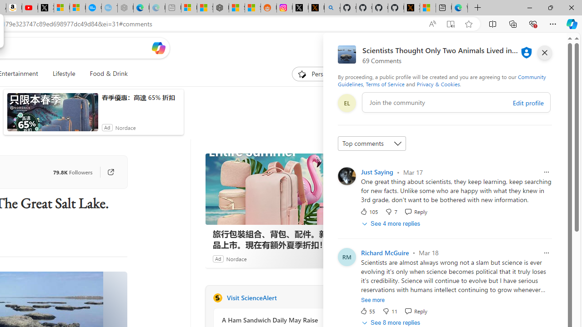 The width and height of the screenshot is (582, 327). What do you see at coordinates (302, 74) in the screenshot?
I see `To get missing image descriptions, open the context menu.` at bounding box center [302, 74].